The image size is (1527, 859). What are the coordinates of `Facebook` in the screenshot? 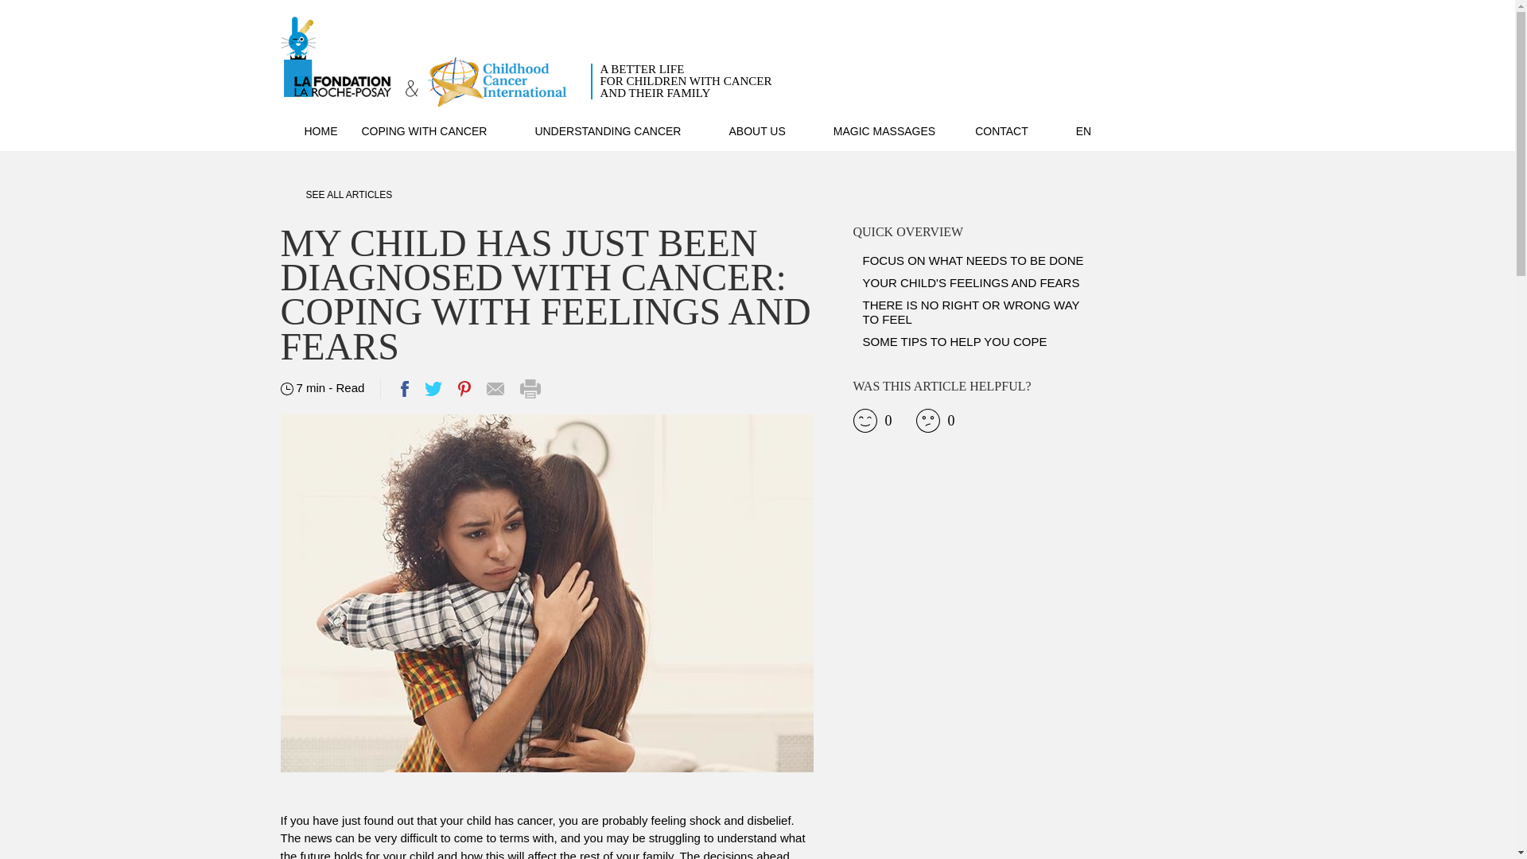 It's located at (525, 62).